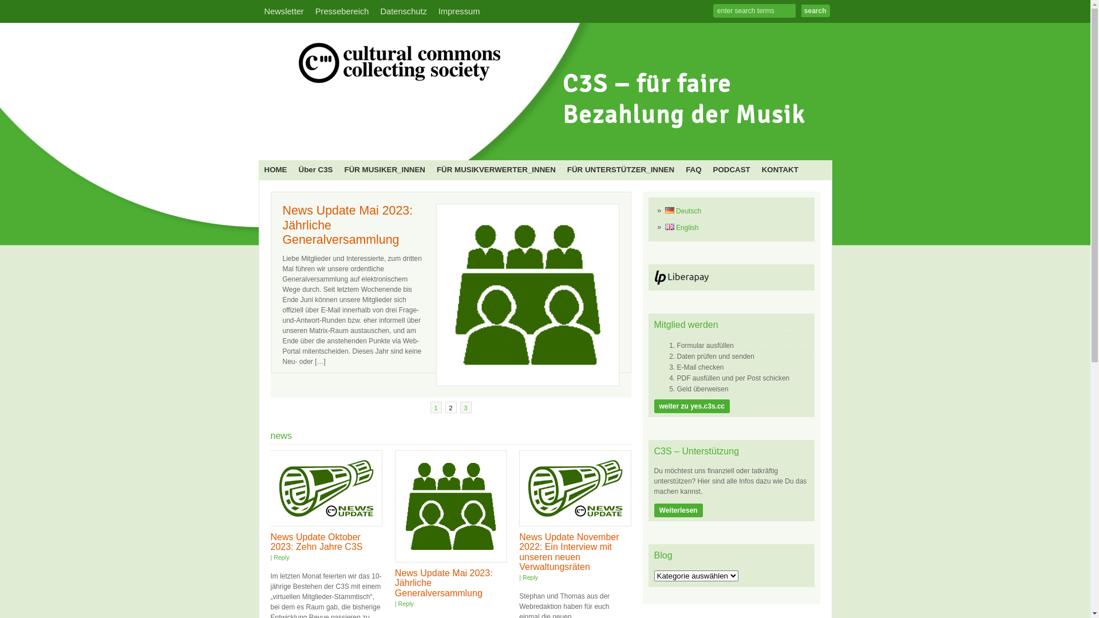  Describe the element at coordinates (530, 577) in the screenshot. I see `Reply` at that location.